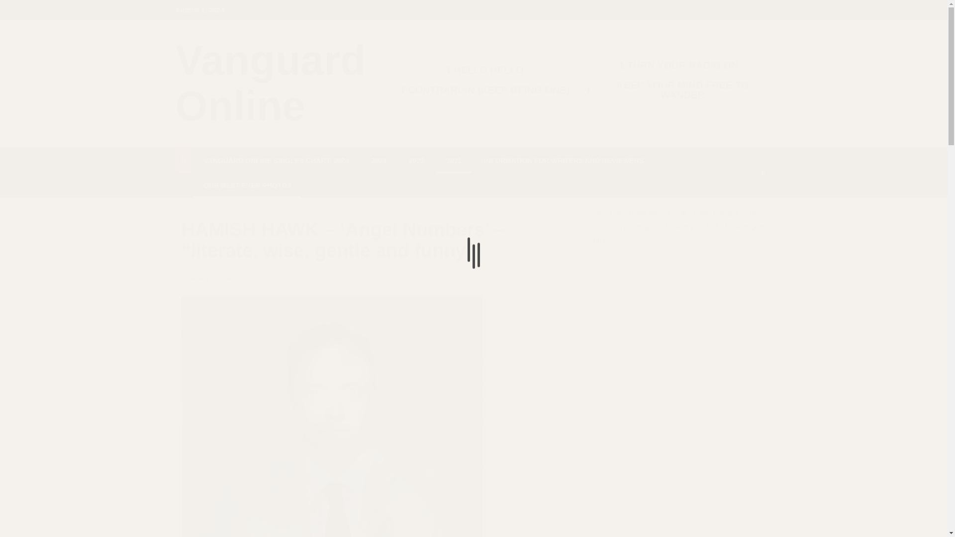 The image size is (955, 537). What do you see at coordinates (564, 160) in the screenshot?
I see `INFORMATION FOR WRITERS AND REVIEWERS` at bounding box center [564, 160].